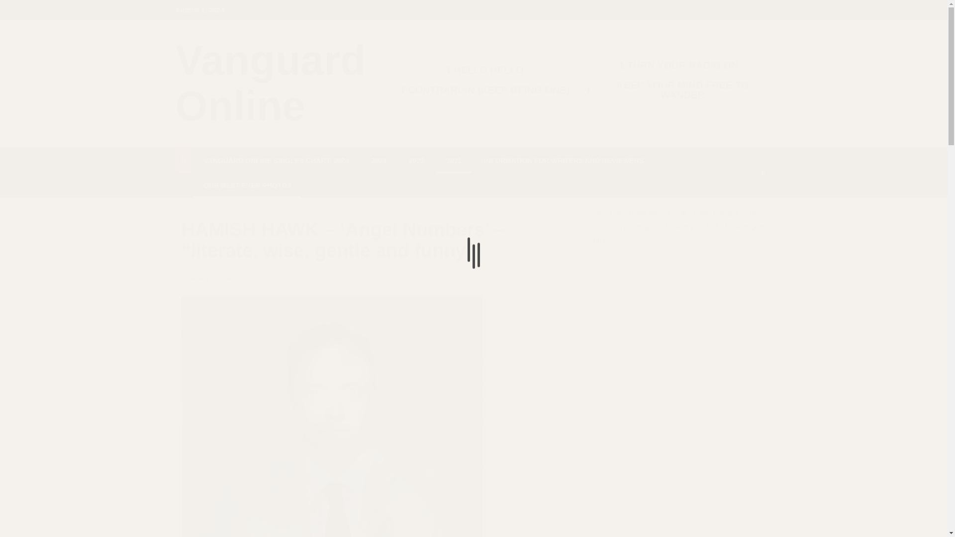 The image size is (955, 537). What do you see at coordinates (564, 160) in the screenshot?
I see `INFORMATION FOR WRITERS AND REVIEWERS` at bounding box center [564, 160].